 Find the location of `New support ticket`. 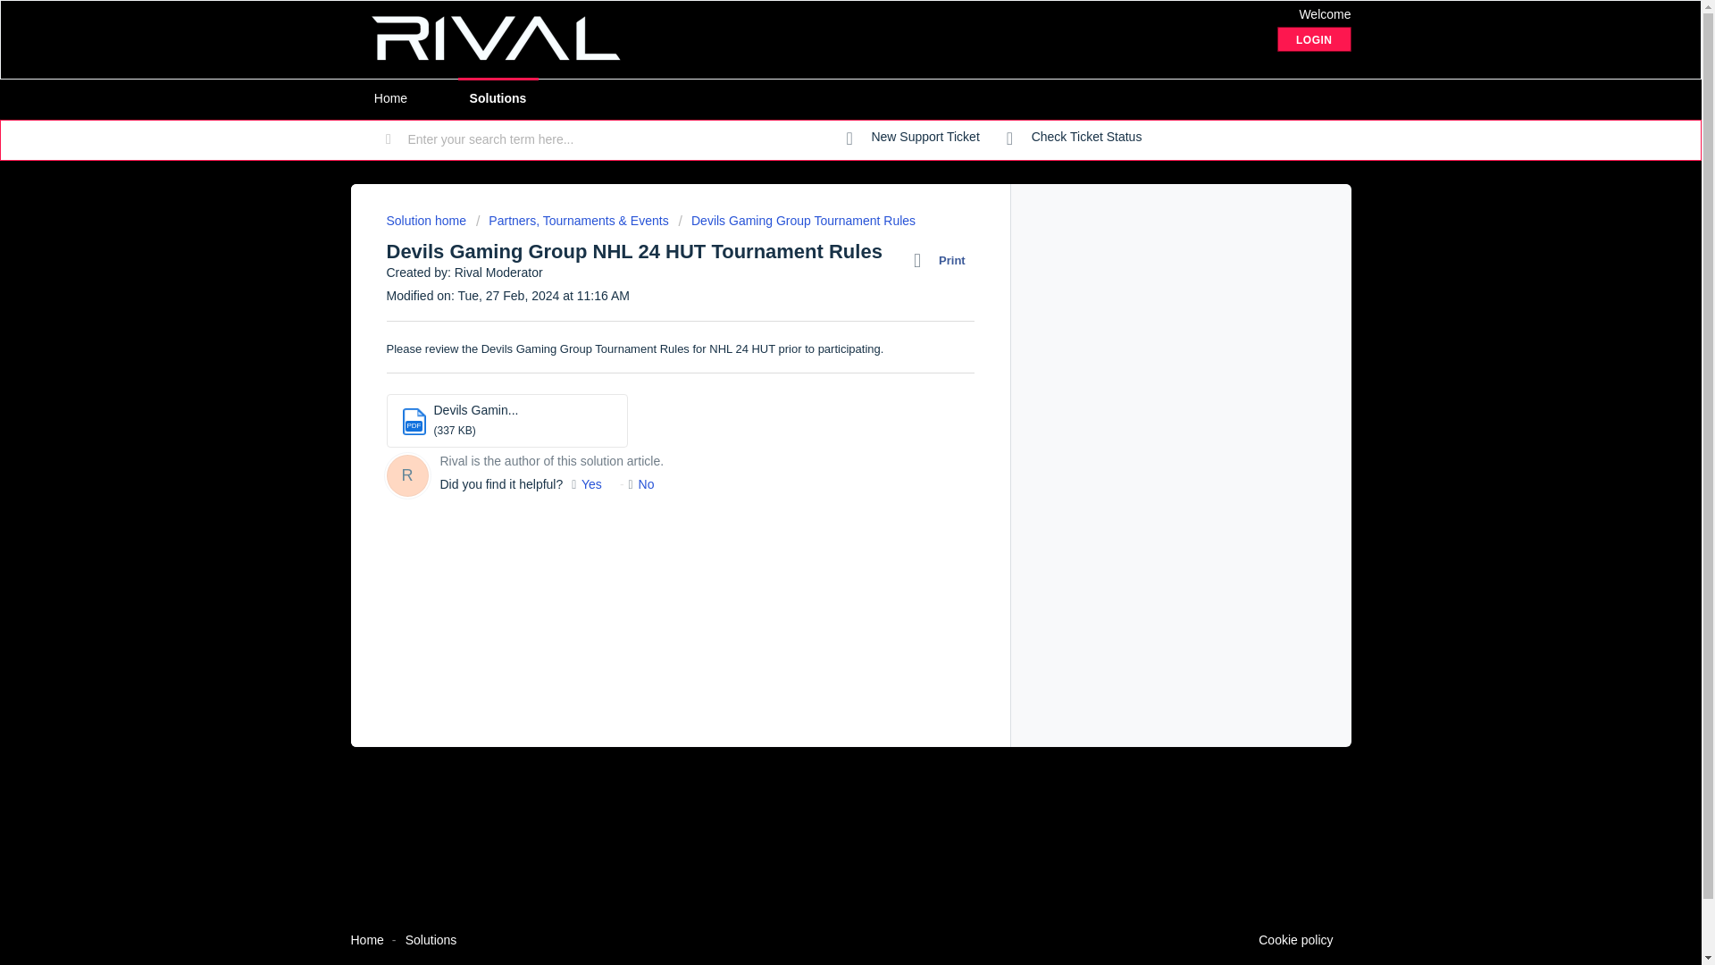

New support ticket is located at coordinates (913, 138).